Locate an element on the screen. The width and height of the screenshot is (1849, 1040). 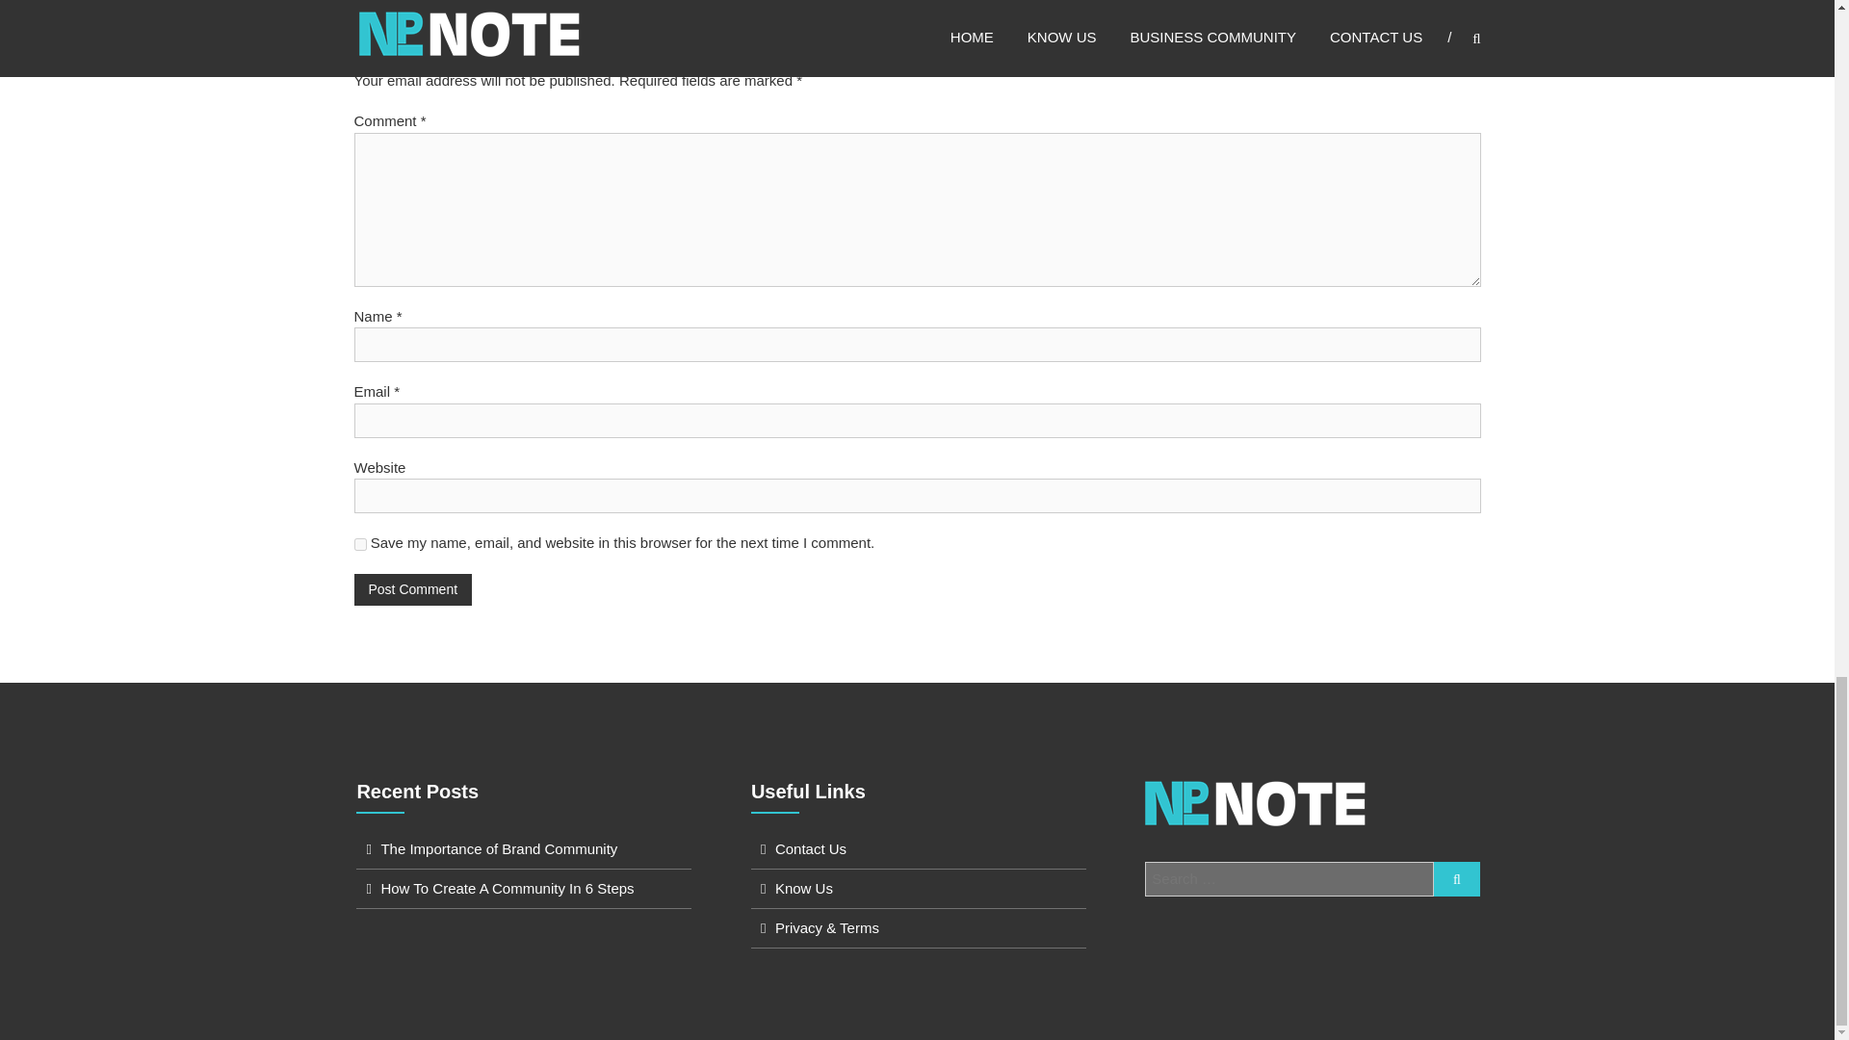
How To Create A Community In 6 Steps is located at coordinates (507, 888).